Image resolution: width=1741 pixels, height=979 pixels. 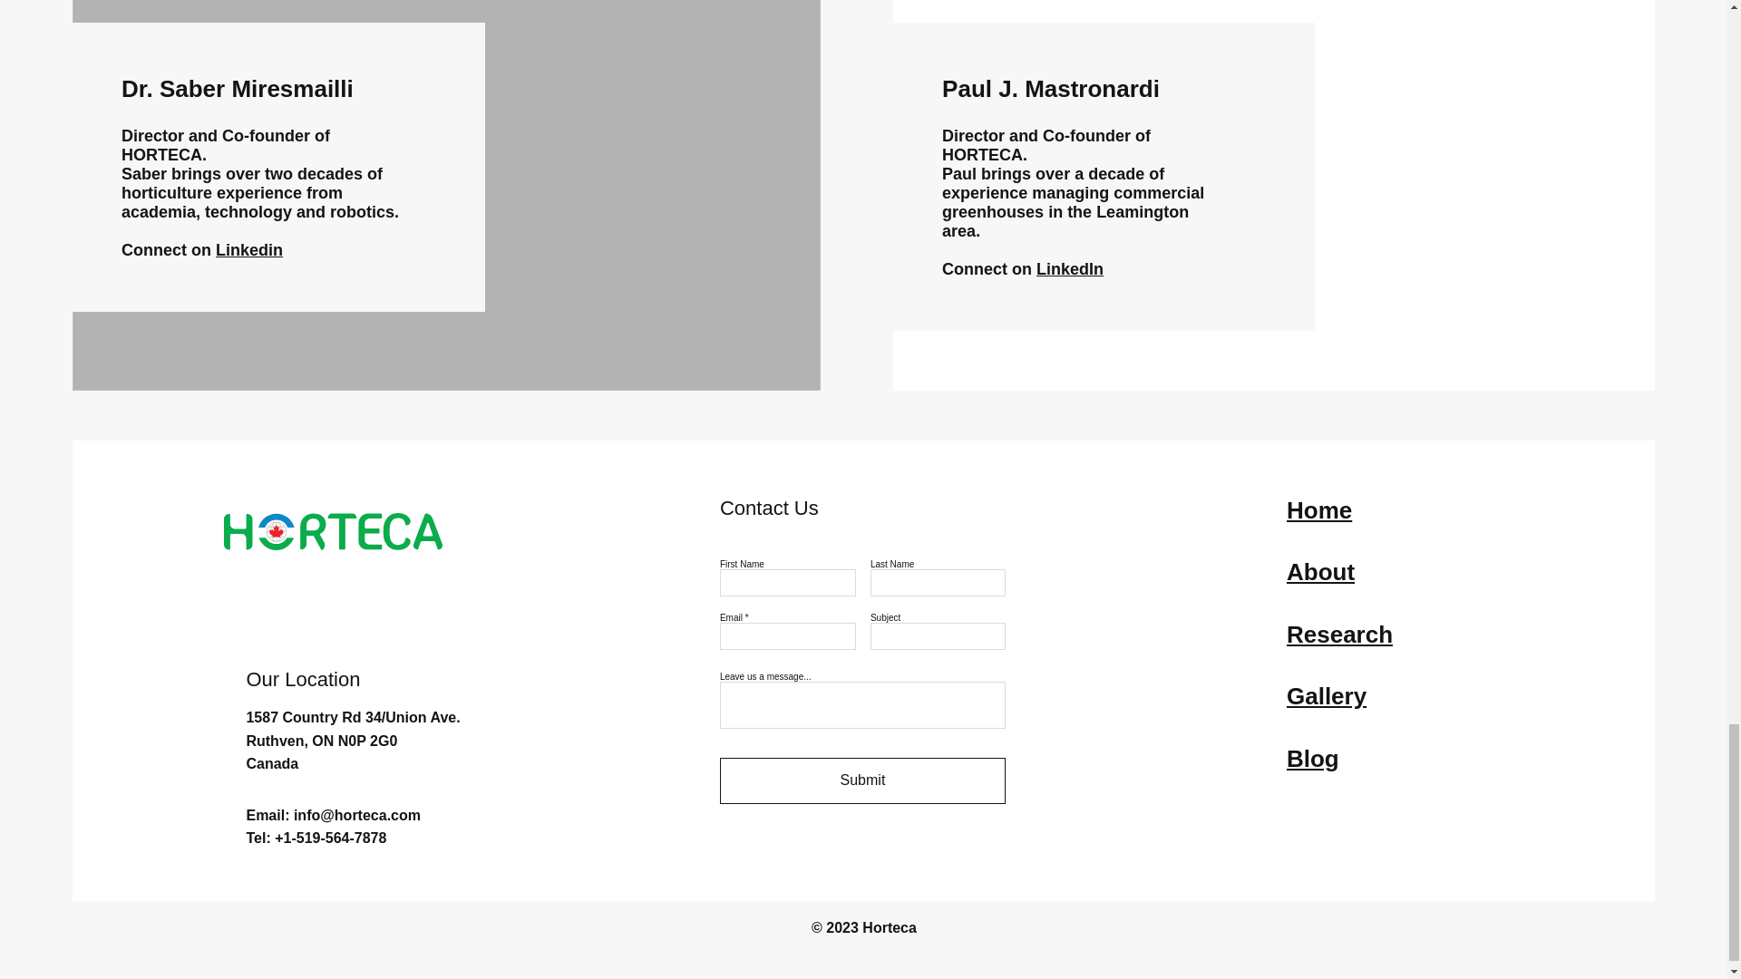 I want to click on Home, so click(x=1318, y=509).